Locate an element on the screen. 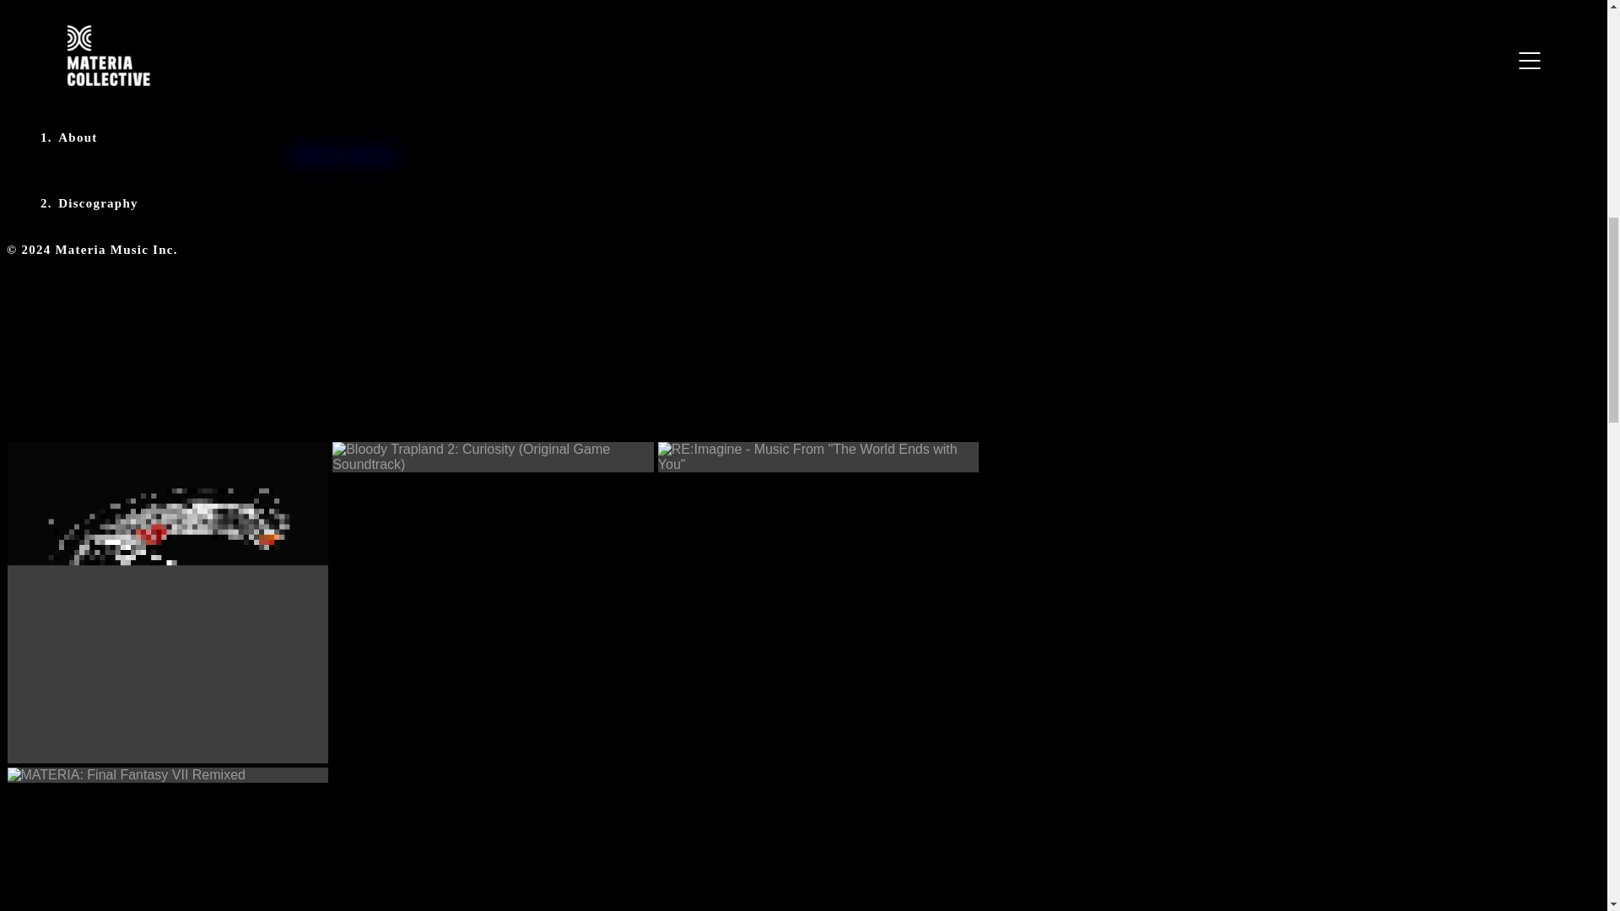 The width and height of the screenshot is (1620, 911). Materia Collective is located at coordinates (344, 155).